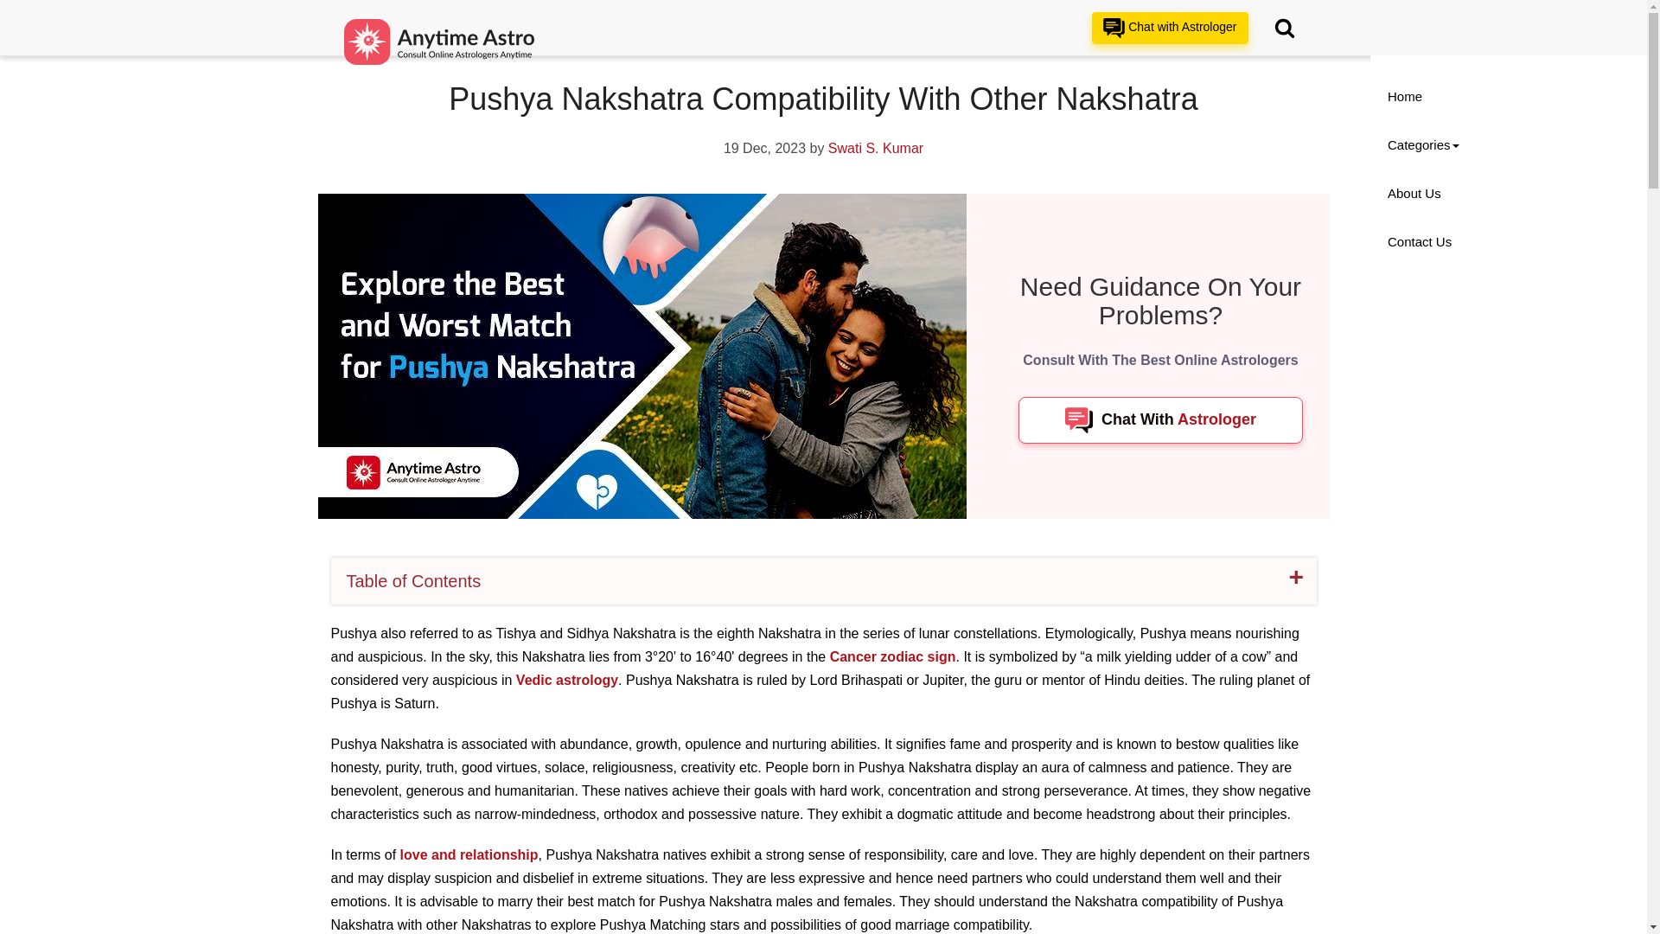 The image size is (1660, 934). What do you see at coordinates (892, 656) in the screenshot?
I see `Cancer zodiac sign` at bounding box center [892, 656].